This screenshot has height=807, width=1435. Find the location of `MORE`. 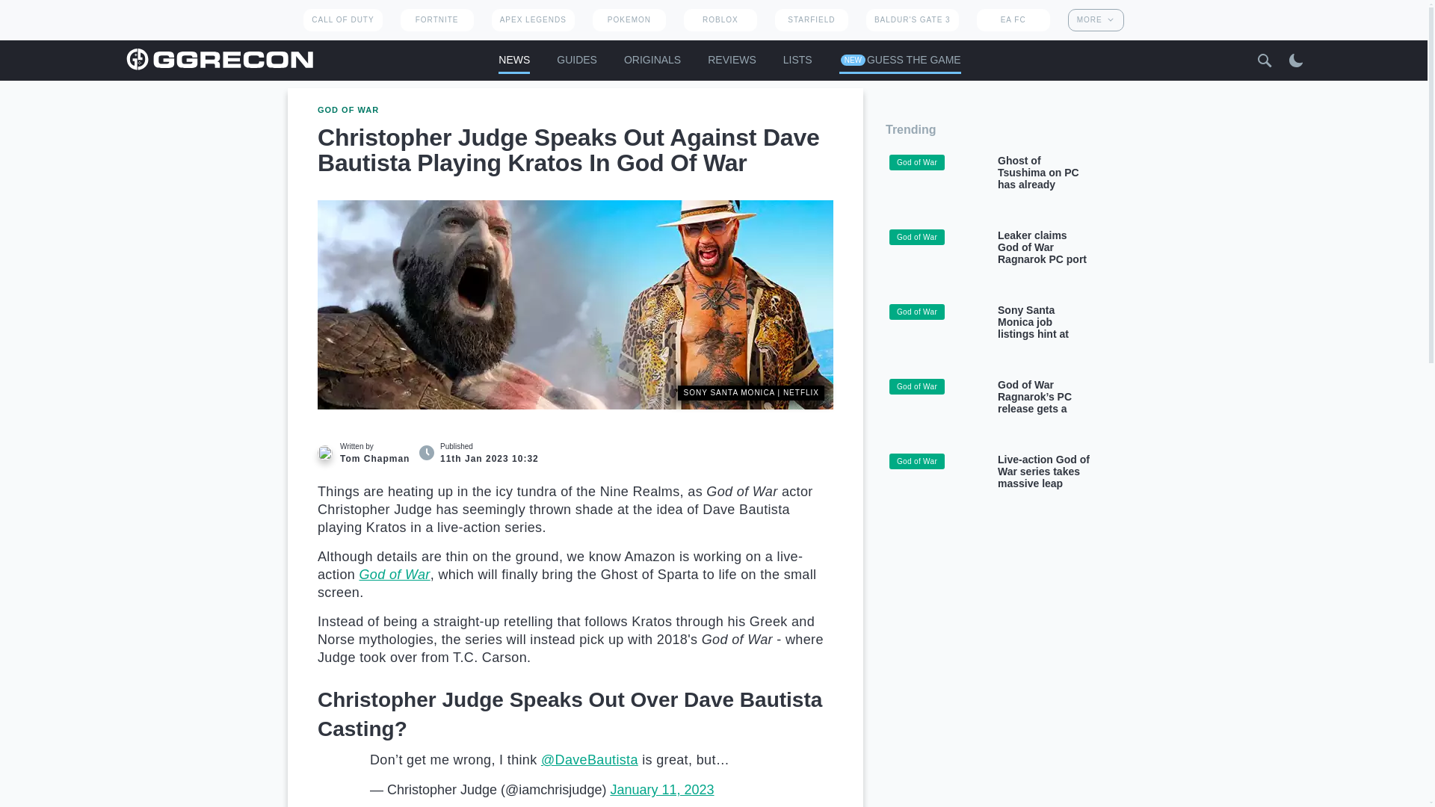

MORE is located at coordinates (1096, 19).